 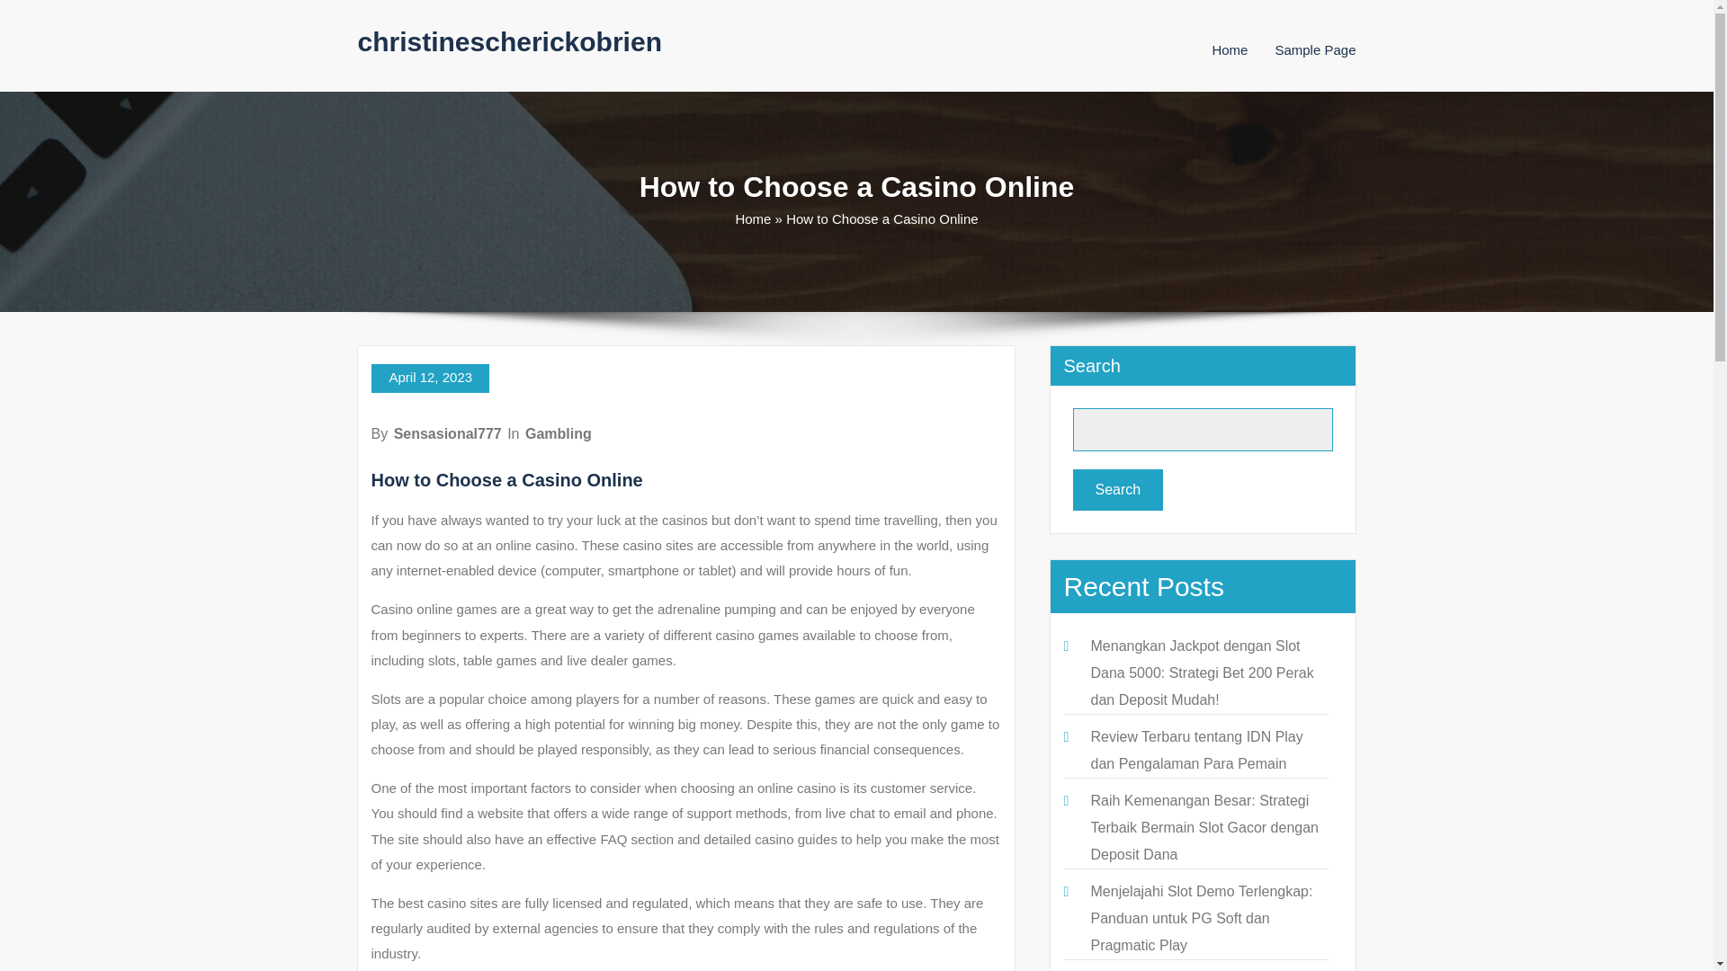 I want to click on christinescherickobrien, so click(x=509, y=41).